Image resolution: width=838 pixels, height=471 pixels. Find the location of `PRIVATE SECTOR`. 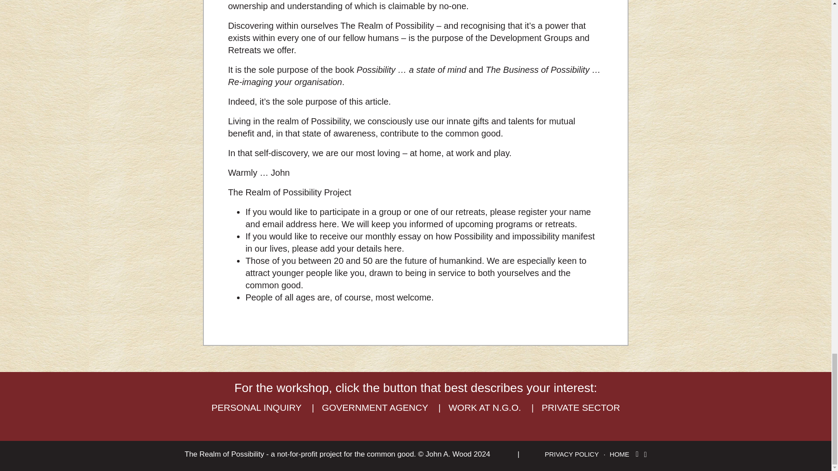

PRIVATE SECTOR is located at coordinates (580, 407).